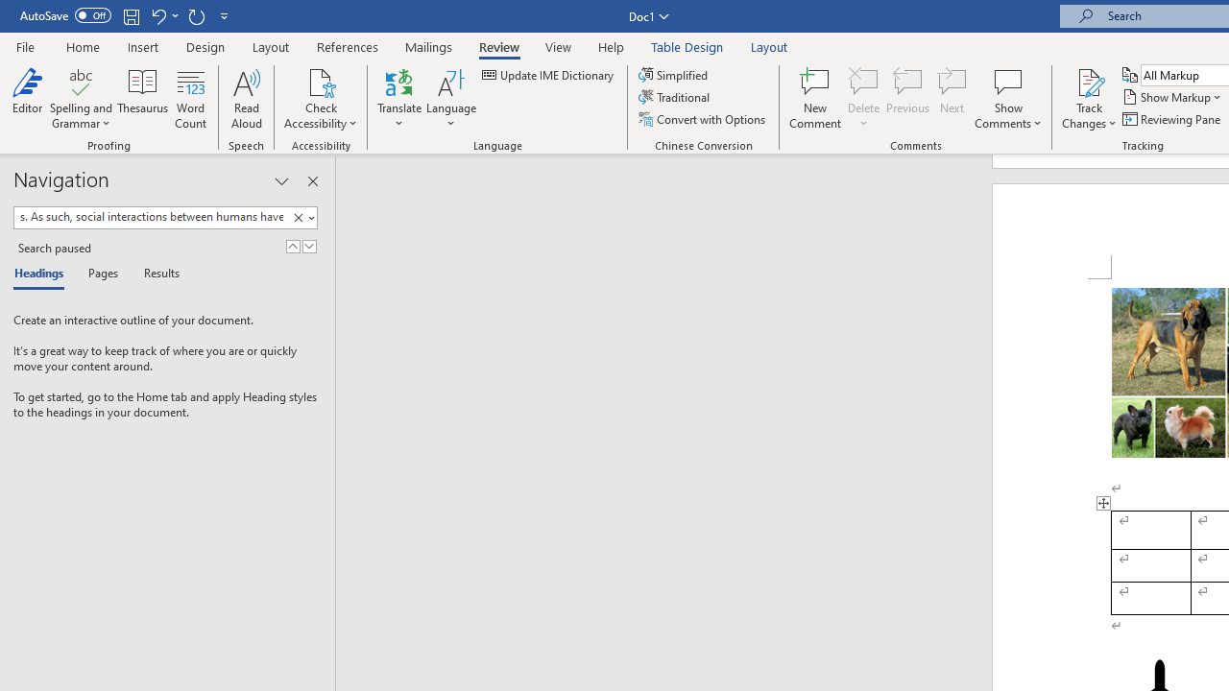  What do you see at coordinates (1173, 98) in the screenshot?
I see `Show Markup` at bounding box center [1173, 98].